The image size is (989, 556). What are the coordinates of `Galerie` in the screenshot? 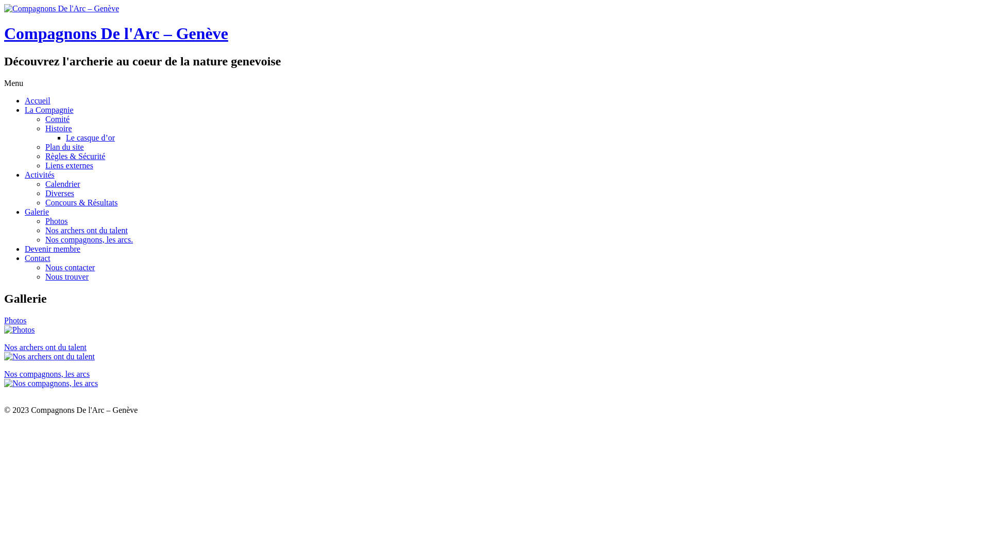 It's located at (37, 212).